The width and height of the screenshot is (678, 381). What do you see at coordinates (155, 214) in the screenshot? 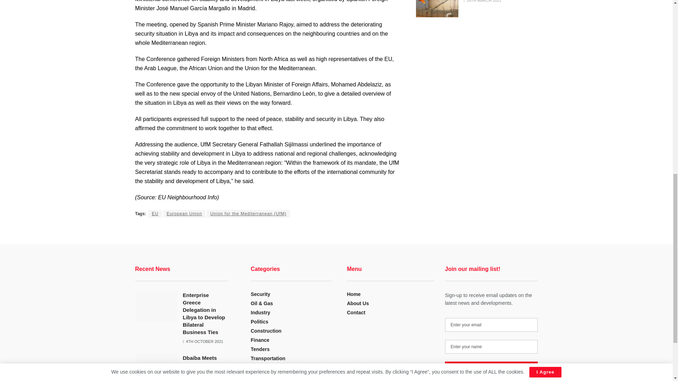
I see `EU` at bounding box center [155, 214].